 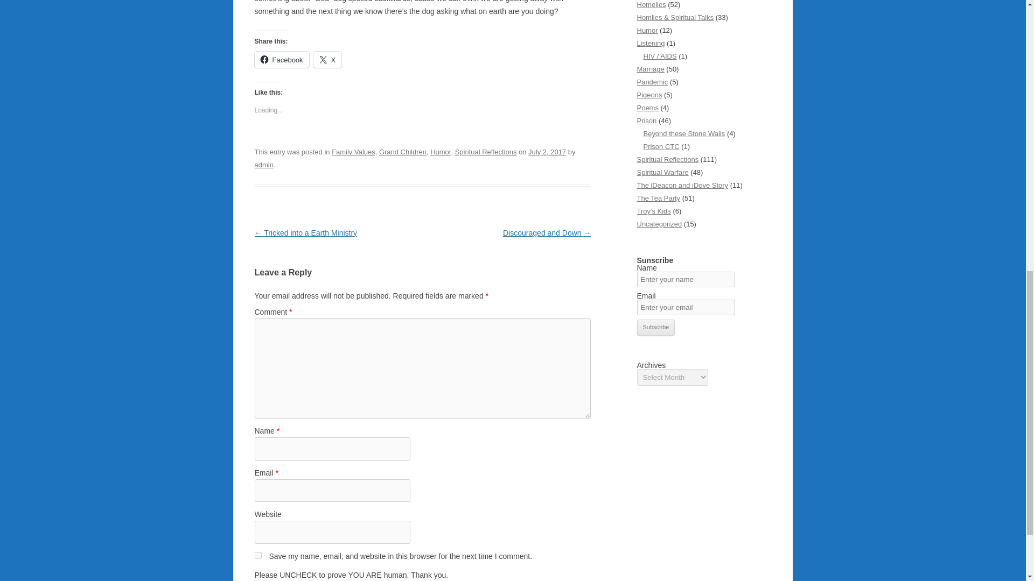 What do you see at coordinates (263, 165) in the screenshot?
I see `admin` at bounding box center [263, 165].